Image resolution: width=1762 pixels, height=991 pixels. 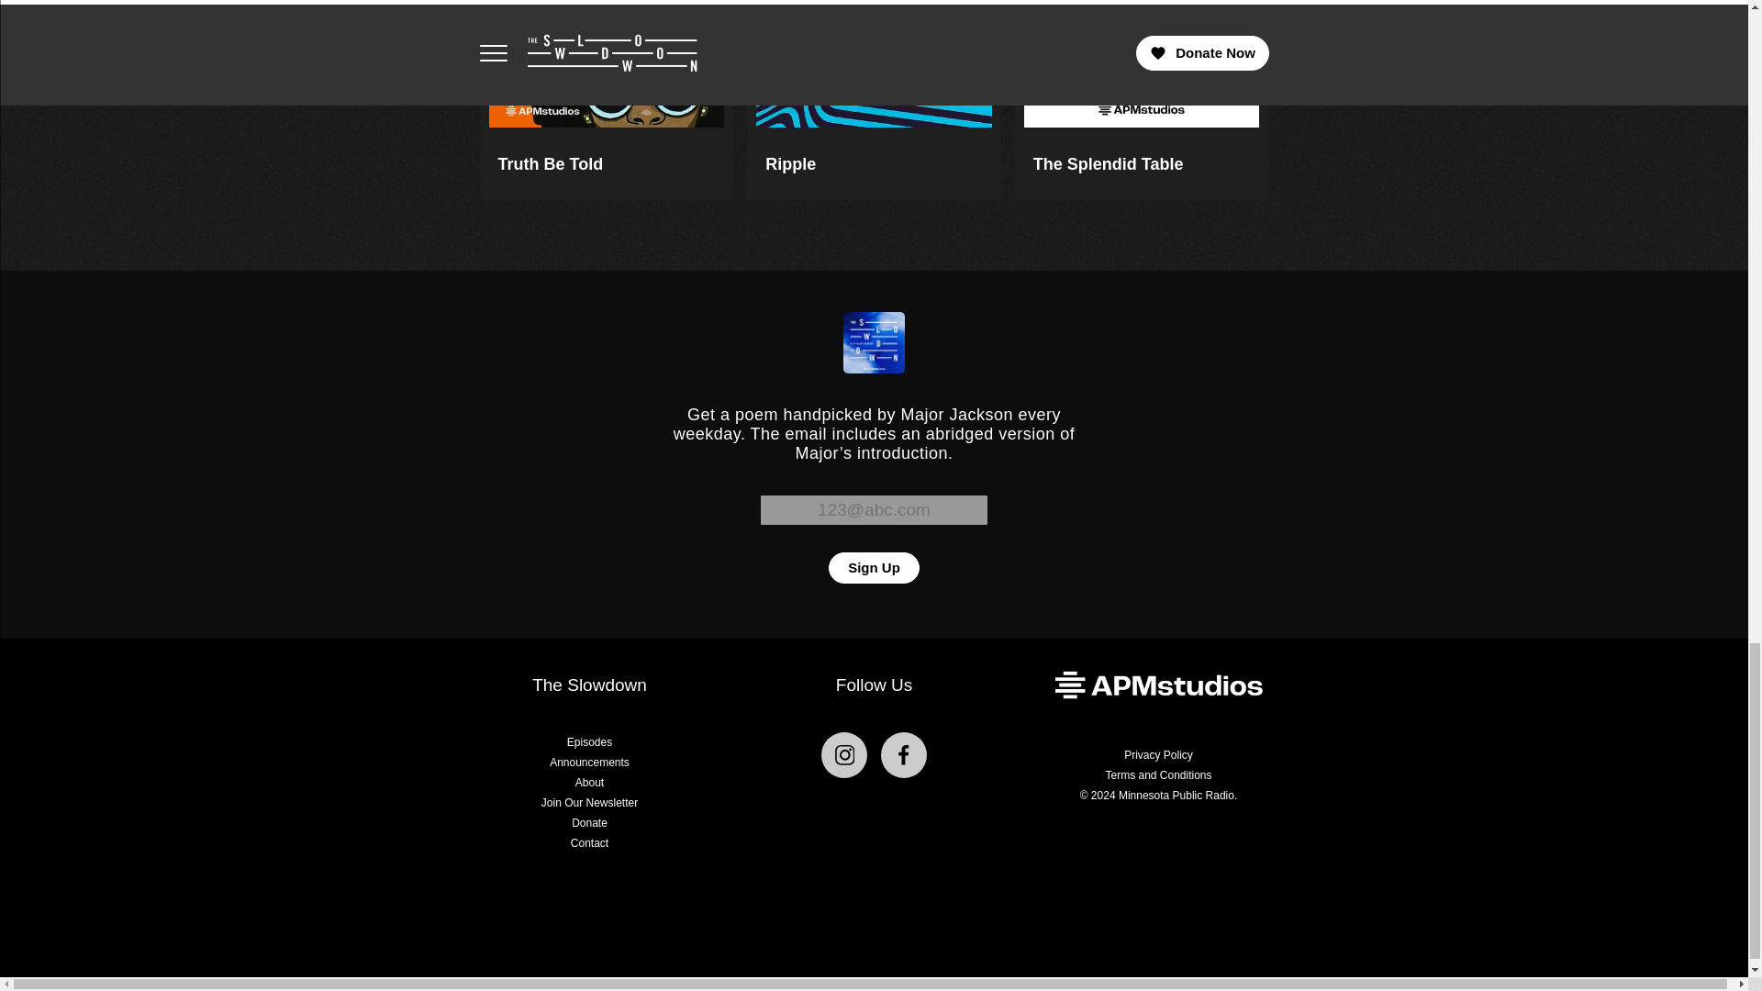 I want to click on Donate, so click(x=589, y=822).